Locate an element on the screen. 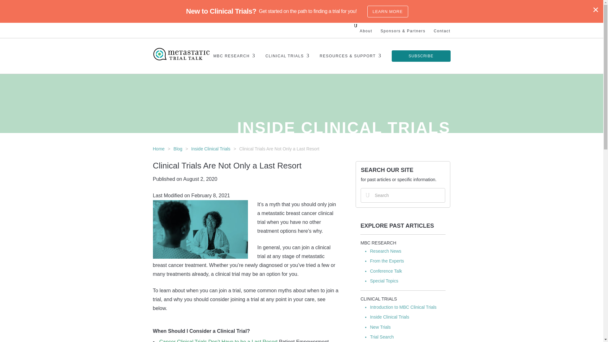 This screenshot has width=608, height=342. Contact is located at coordinates (442, 31).